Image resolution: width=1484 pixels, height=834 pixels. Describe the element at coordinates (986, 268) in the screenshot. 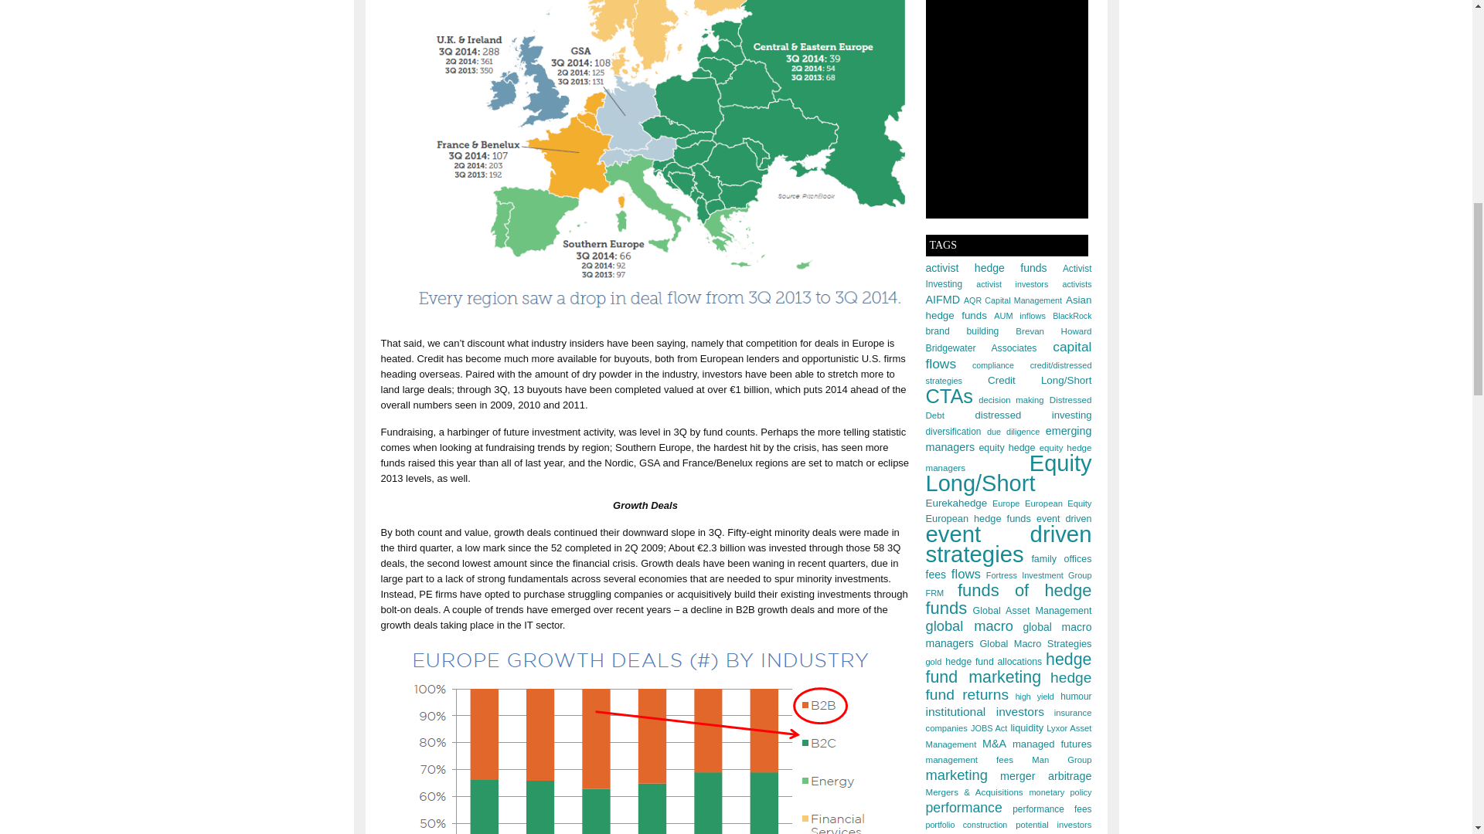

I see `21 topics` at that location.